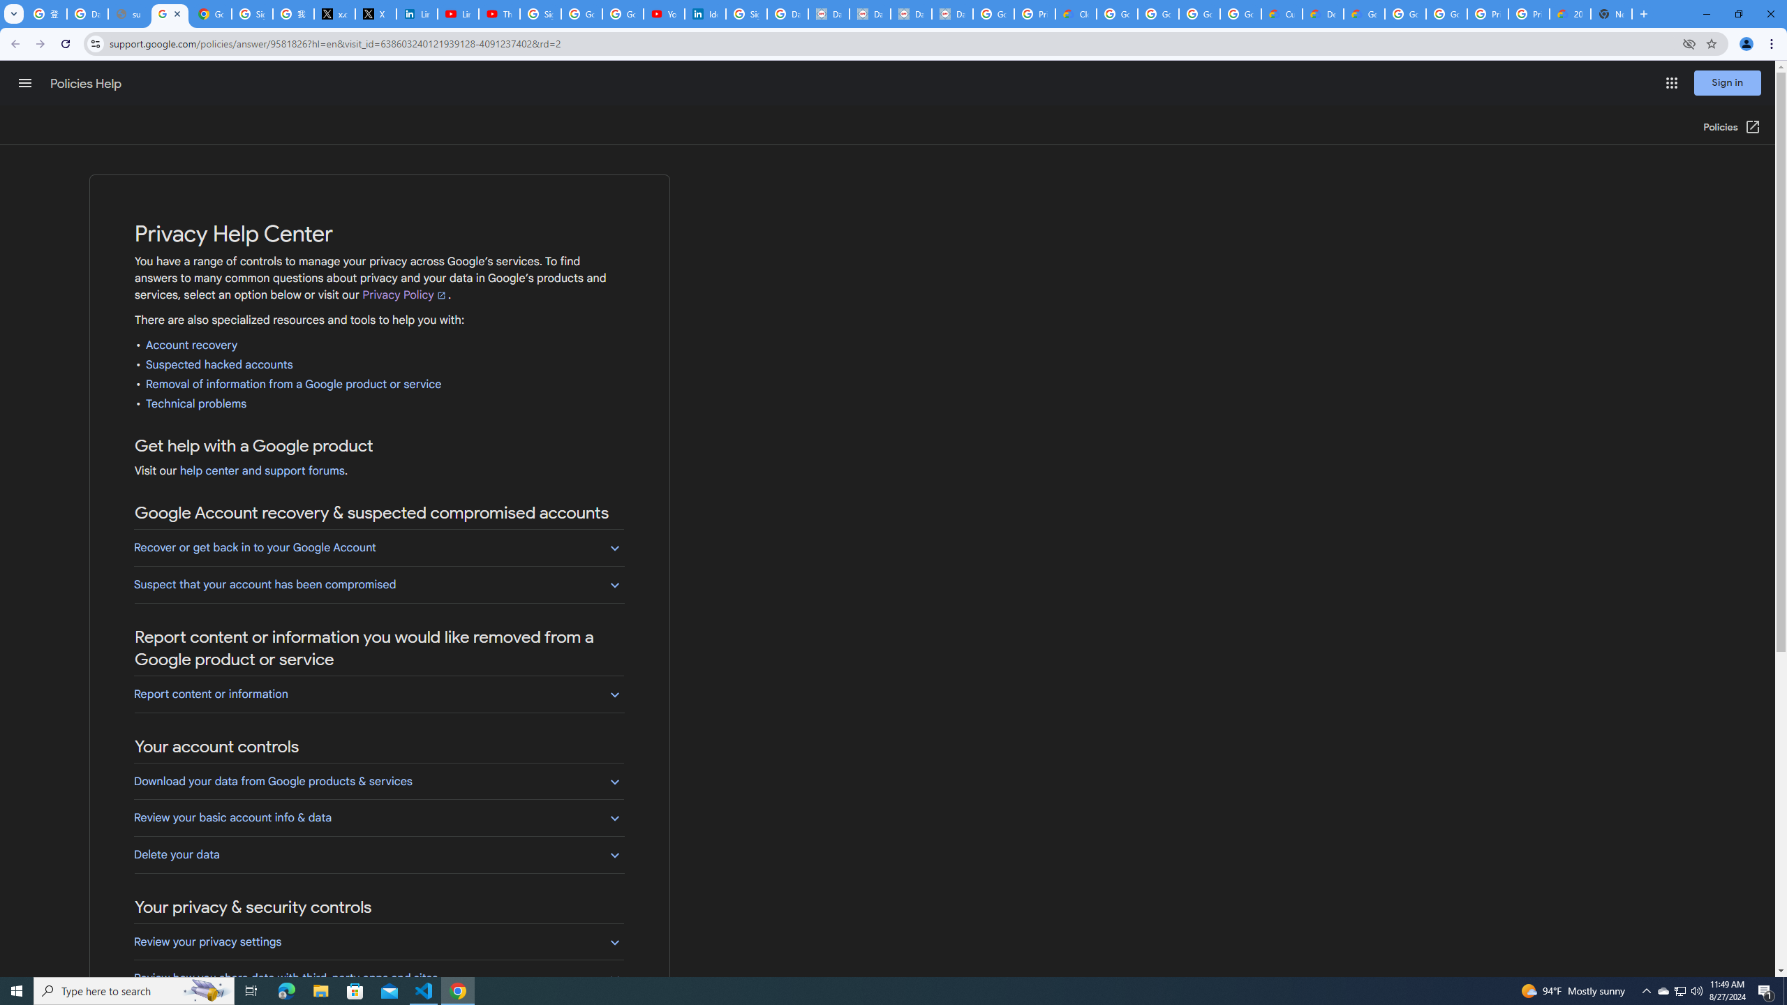 This screenshot has height=1005, width=1787. Describe the element at coordinates (416, 14) in the screenshot. I see `LinkedIn Privacy Policy` at that location.